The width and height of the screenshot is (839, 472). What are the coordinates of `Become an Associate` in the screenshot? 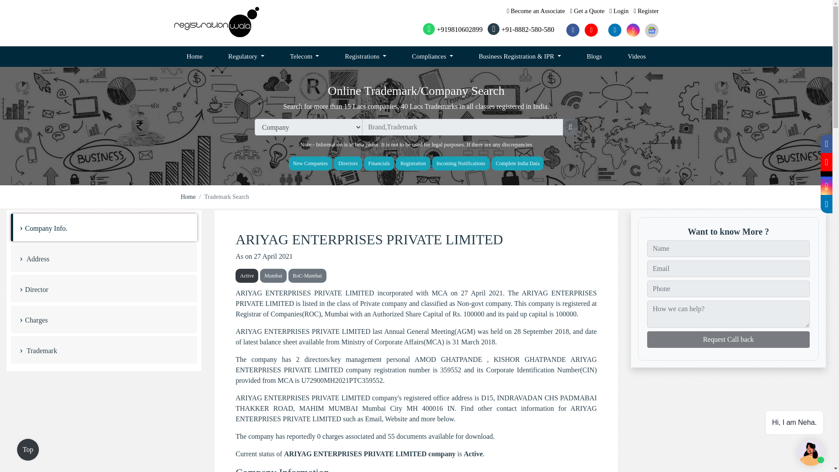 It's located at (536, 11).